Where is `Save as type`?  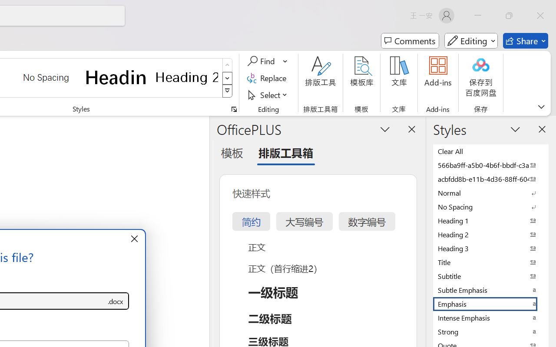
Save as type is located at coordinates (116, 301).